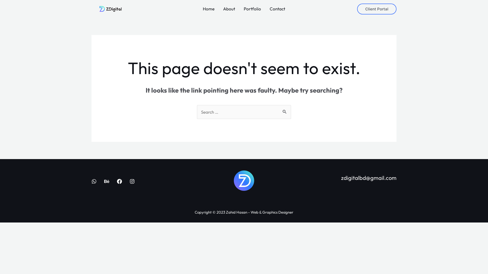 Image resolution: width=488 pixels, height=274 pixels. I want to click on Contact, so click(278, 9).